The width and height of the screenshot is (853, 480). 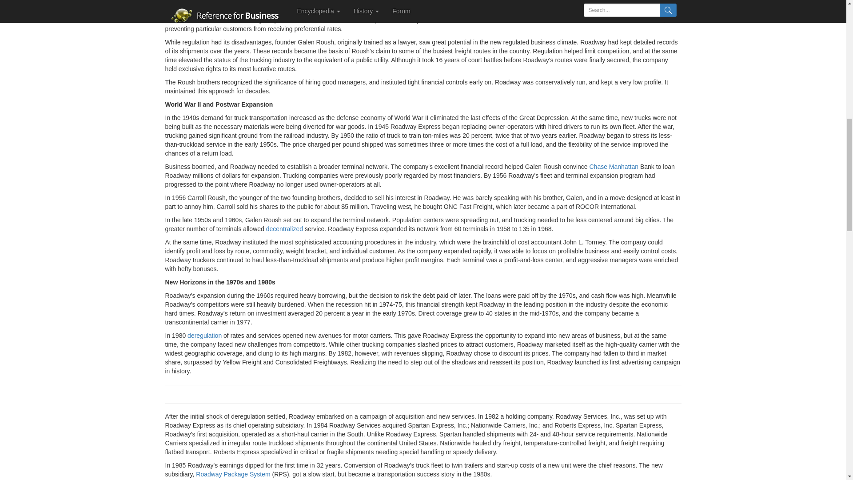 I want to click on View 'deregulation' definition from Wikipedia, so click(x=204, y=335).